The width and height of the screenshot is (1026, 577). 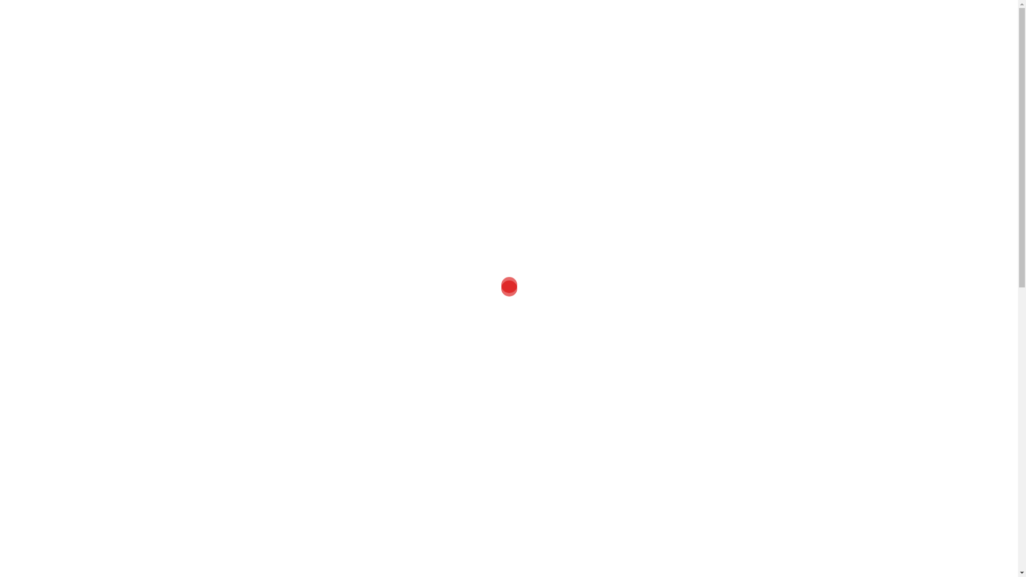 I want to click on Wettkampf-Boxen, so click(x=445, y=48).